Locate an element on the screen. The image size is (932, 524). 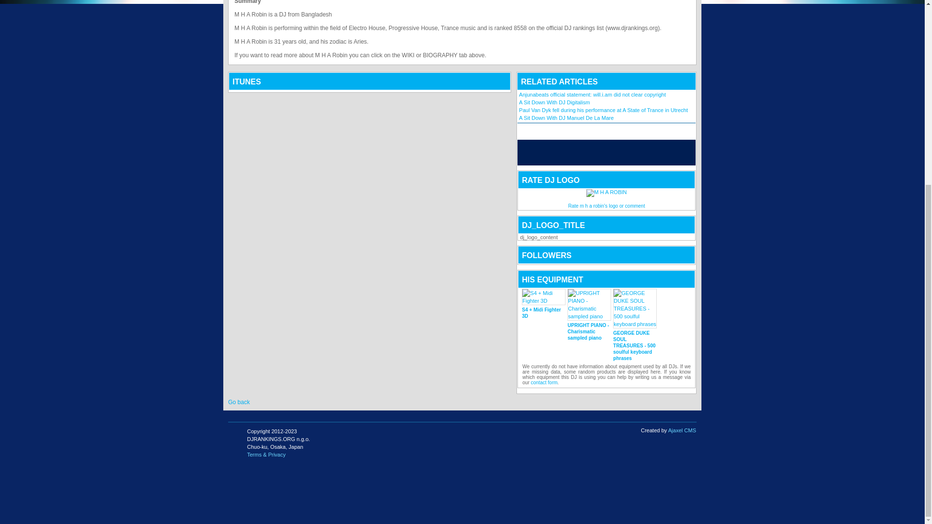
Buy Now is located at coordinates (633, 367).